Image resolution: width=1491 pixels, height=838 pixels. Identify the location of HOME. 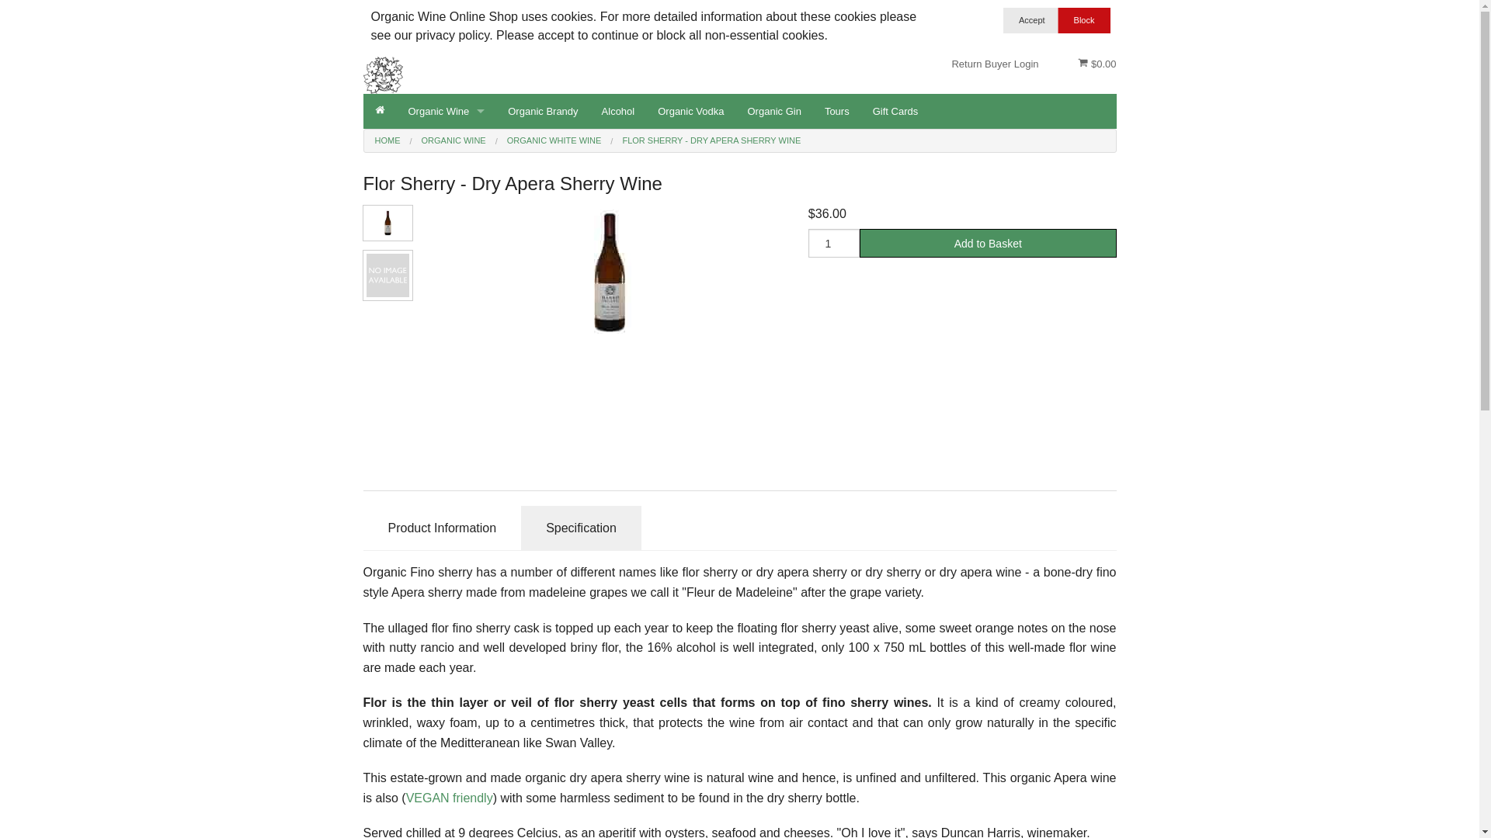
(387, 140).